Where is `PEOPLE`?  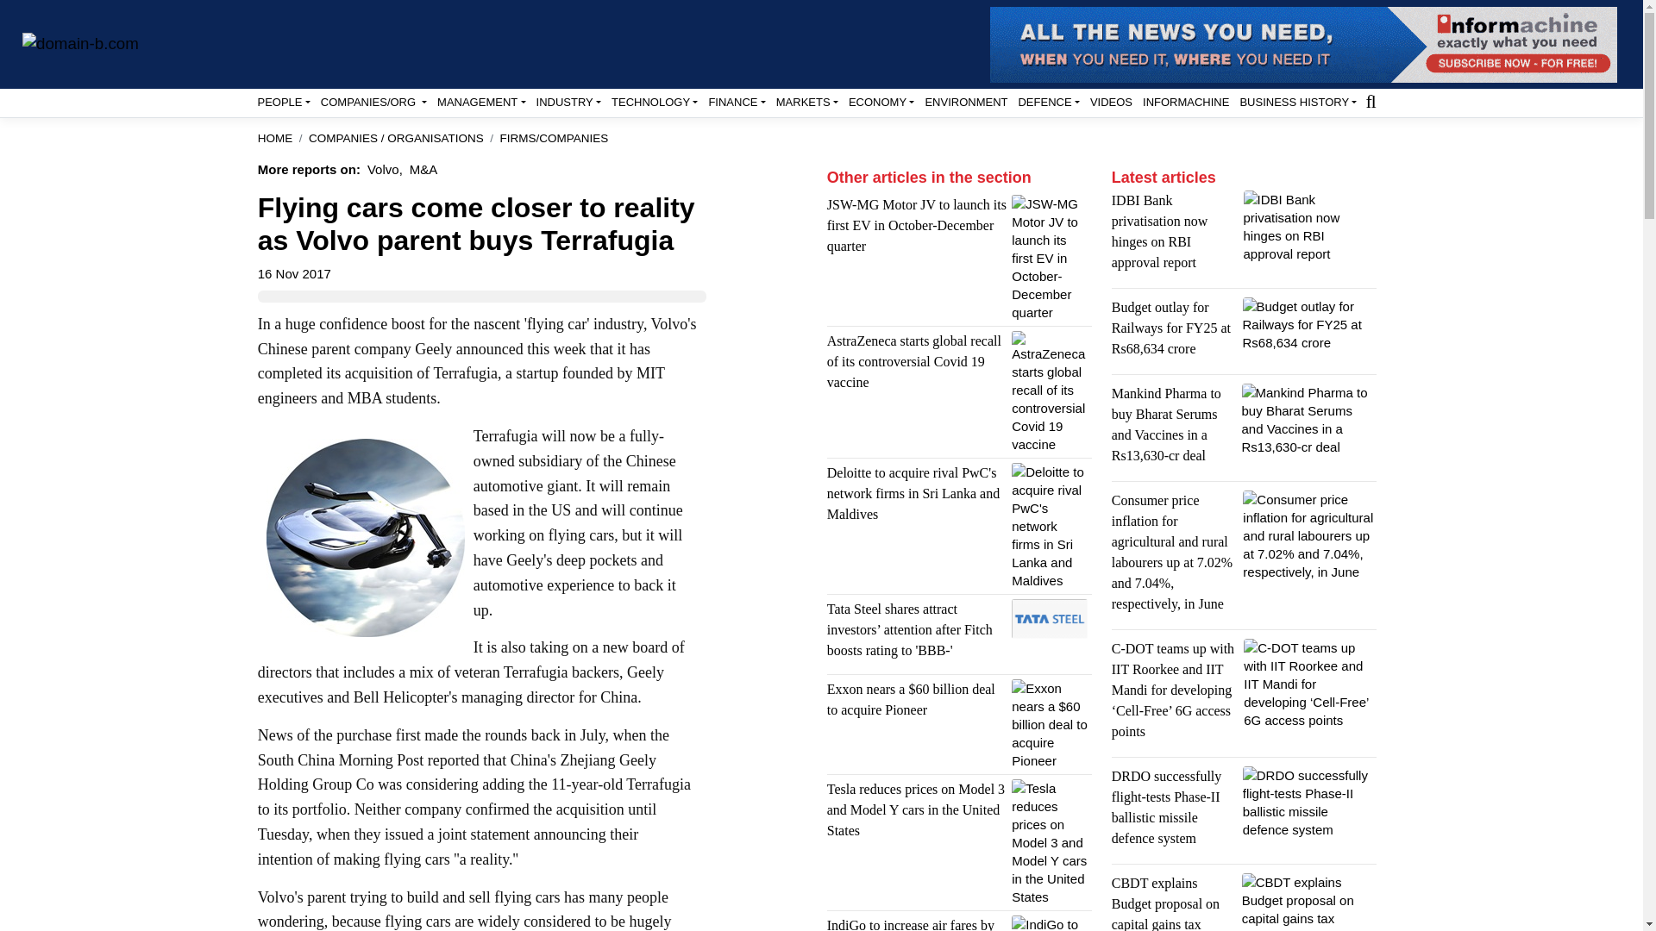
PEOPLE is located at coordinates (283, 102).